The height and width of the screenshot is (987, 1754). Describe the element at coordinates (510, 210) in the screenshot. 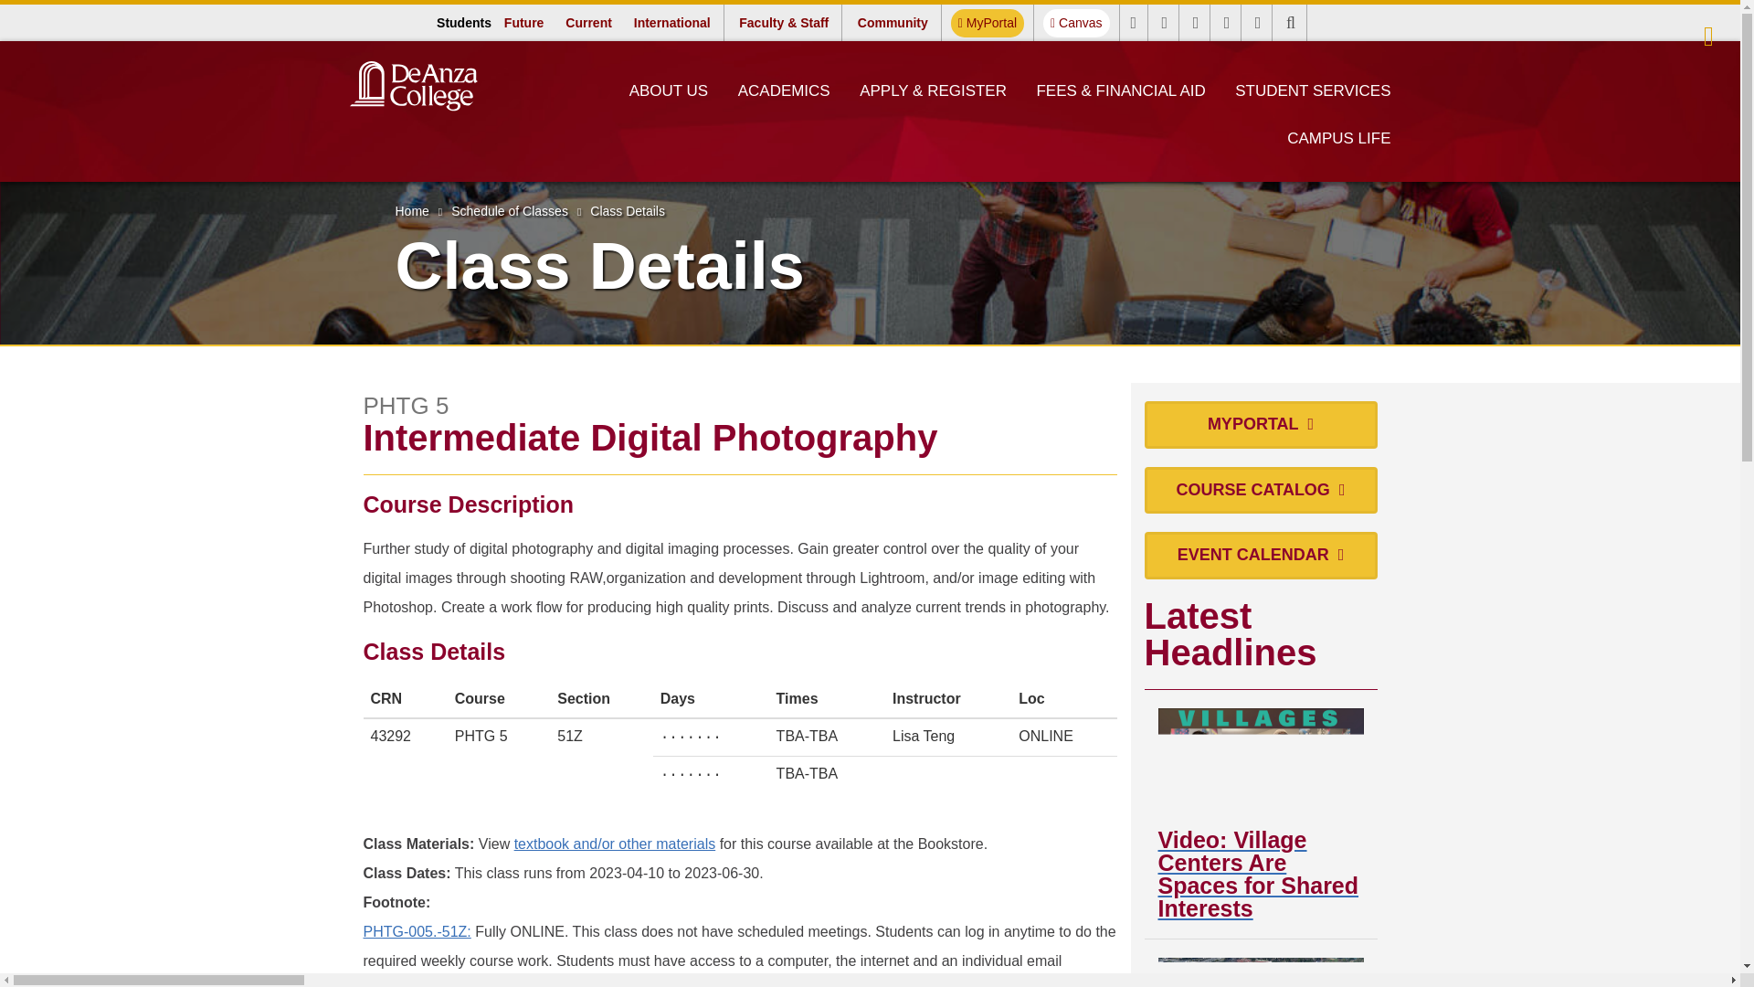

I see `Skip to Main Content` at that location.